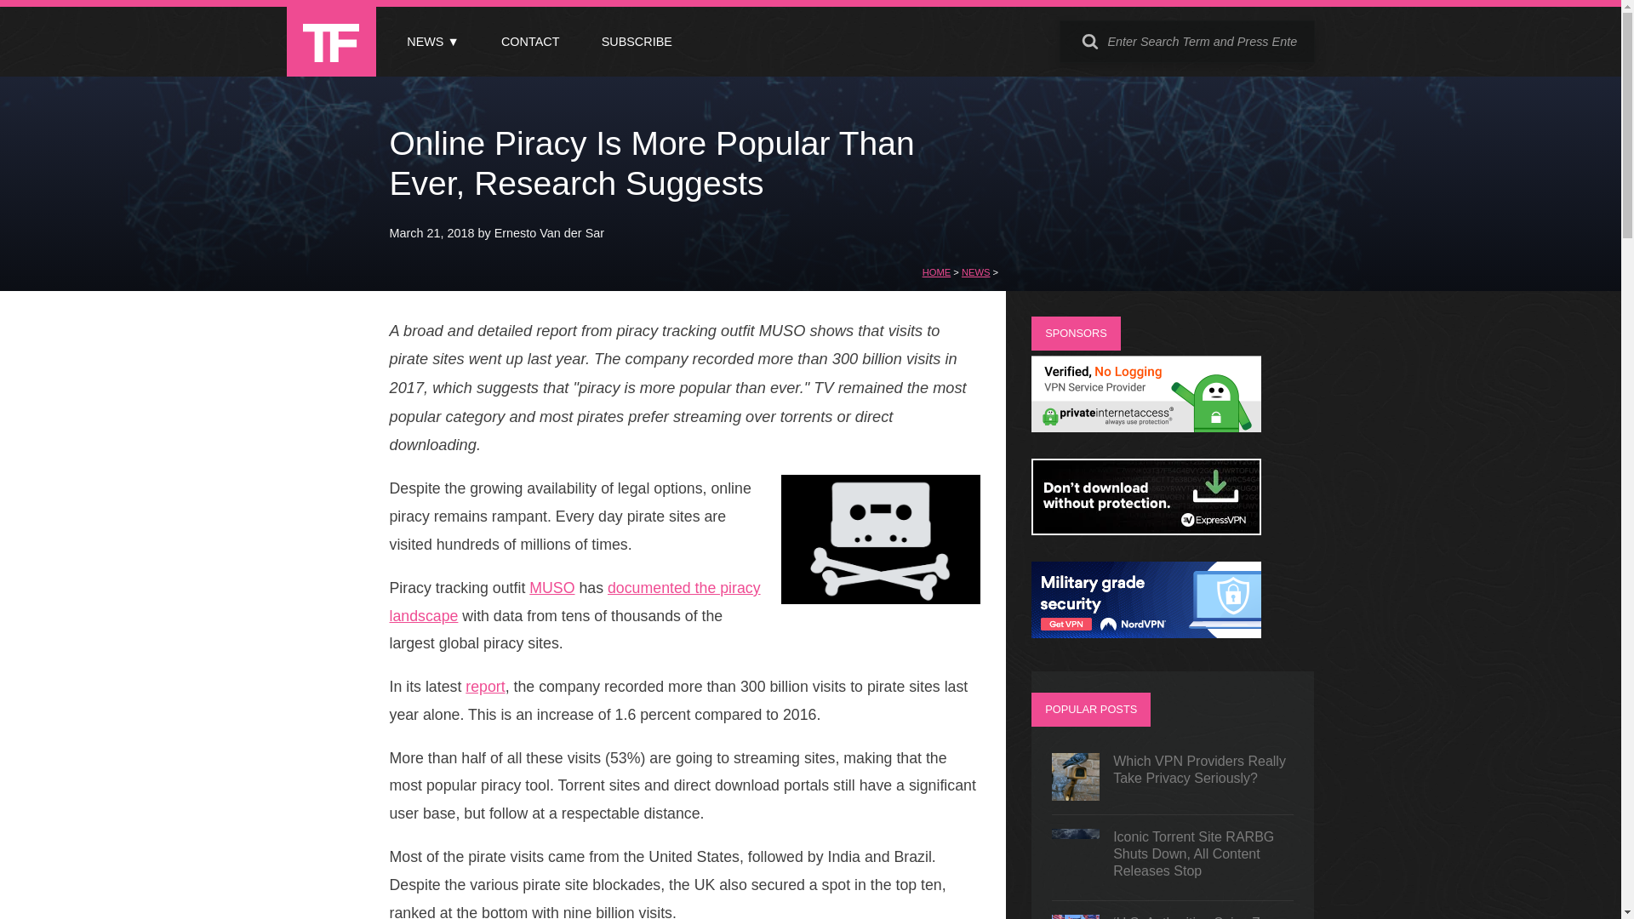 The width and height of the screenshot is (1634, 919). What do you see at coordinates (975, 272) in the screenshot?
I see `Go to the News category archives.` at bounding box center [975, 272].